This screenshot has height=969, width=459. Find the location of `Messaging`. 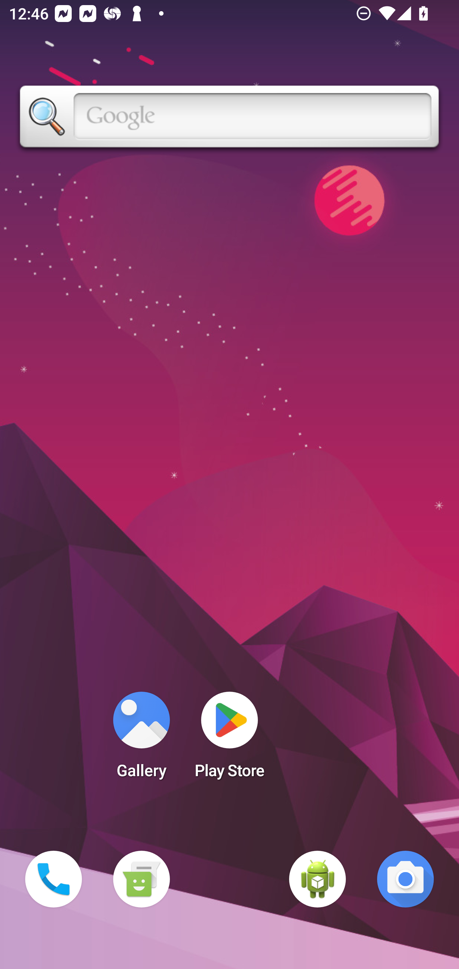

Messaging is located at coordinates (141, 879).